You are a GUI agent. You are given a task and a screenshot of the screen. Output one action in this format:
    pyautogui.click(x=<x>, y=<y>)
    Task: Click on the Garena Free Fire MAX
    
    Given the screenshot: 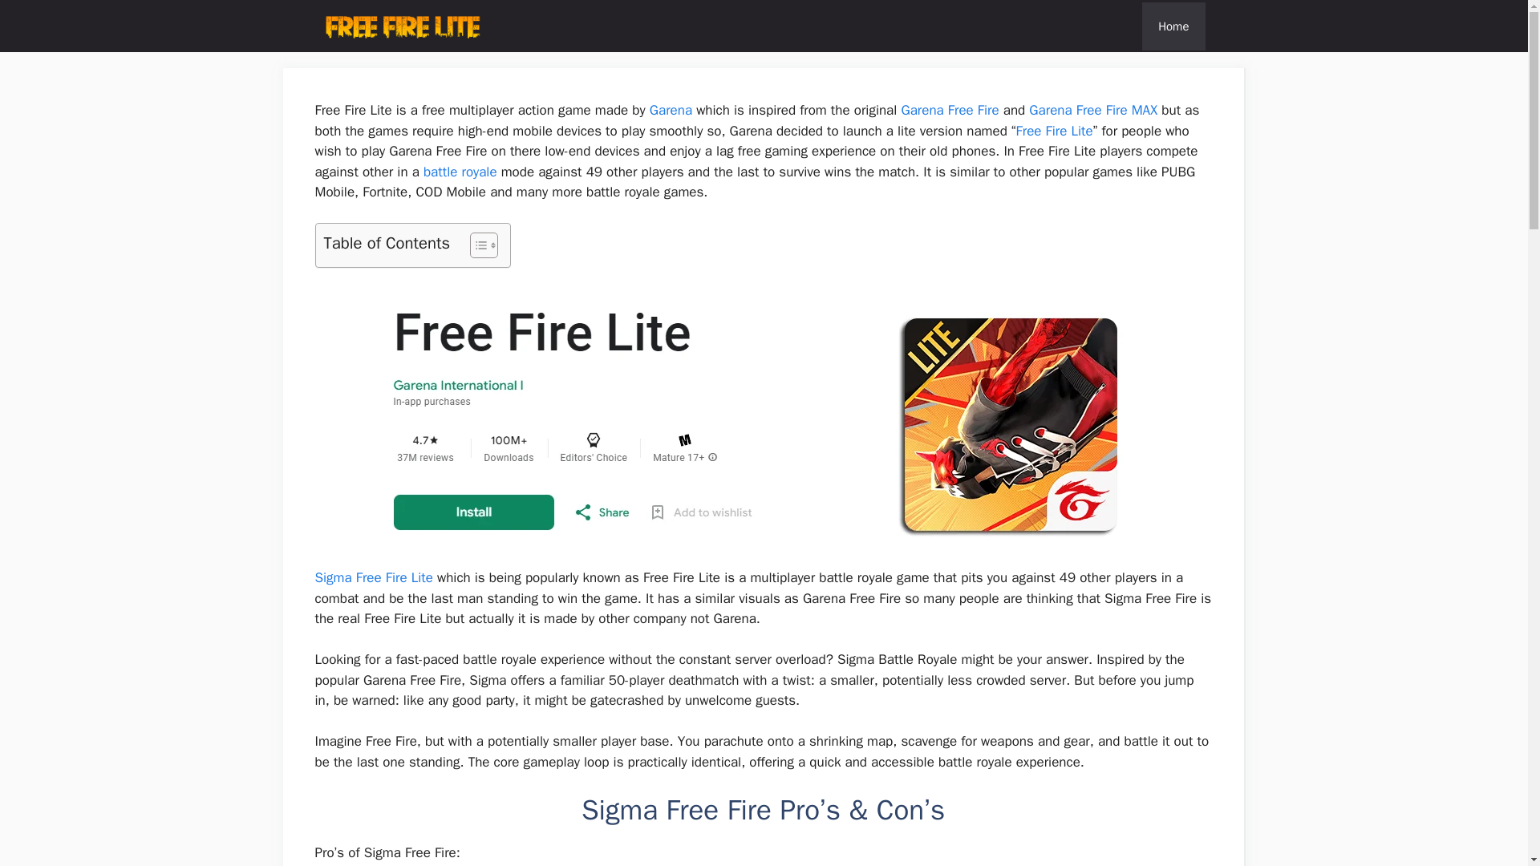 What is the action you would take?
    pyautogui.click(x=1092, y=110)
    